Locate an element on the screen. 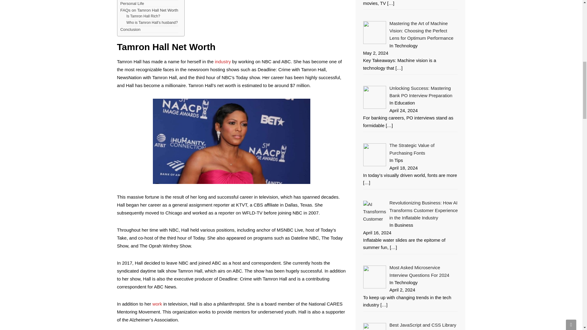 Image resolution: width=587 pixels, height=330 pixels. industry is located at coordinates (223, 61).